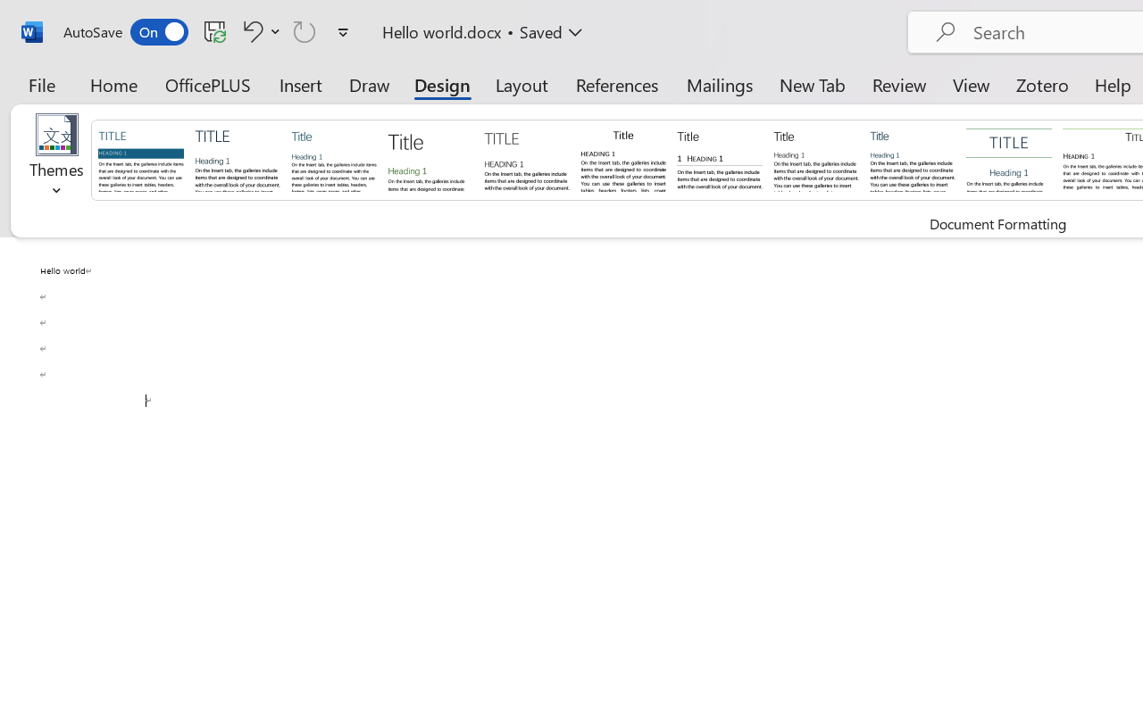 The image size is (1143, 714). What do you see at coordinates (57, 161) in the screenshot?
I see `Themes` at bounding box center [57, 161].